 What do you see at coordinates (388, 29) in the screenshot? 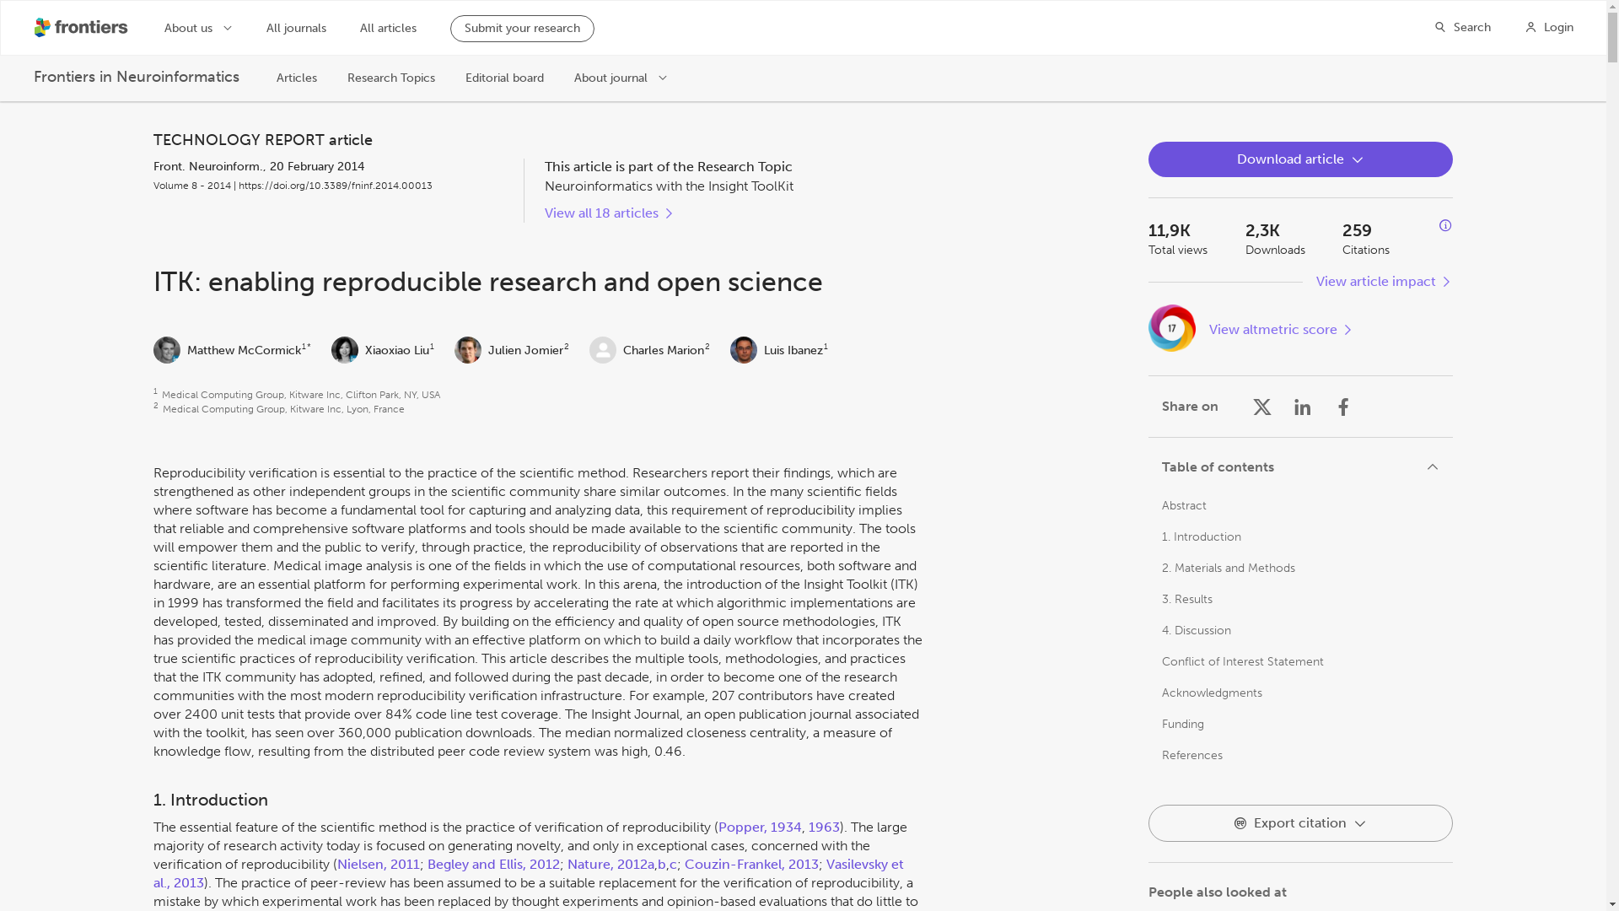
I see `All articles` at bounding box center [388, 29].